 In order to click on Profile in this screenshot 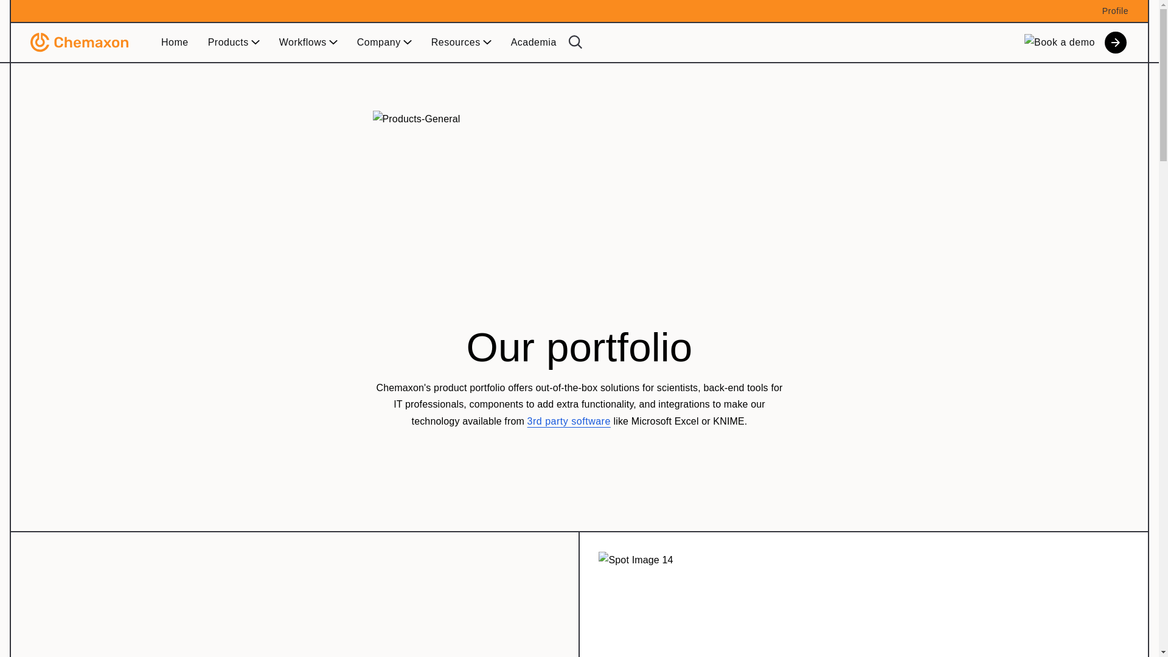, I will do `click(1115, 10)`.